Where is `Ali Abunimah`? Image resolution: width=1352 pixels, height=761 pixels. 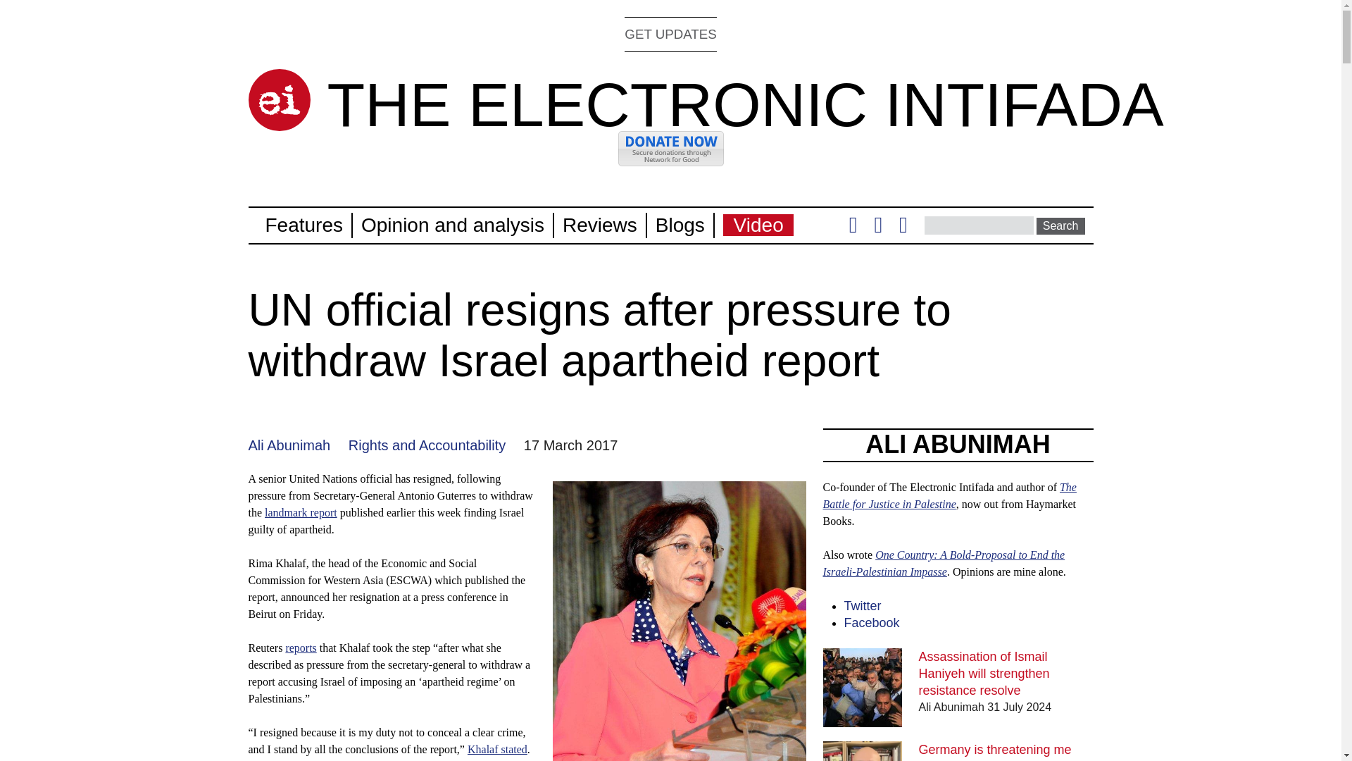
Ali Abunimah is located at coordinates (289, 445).